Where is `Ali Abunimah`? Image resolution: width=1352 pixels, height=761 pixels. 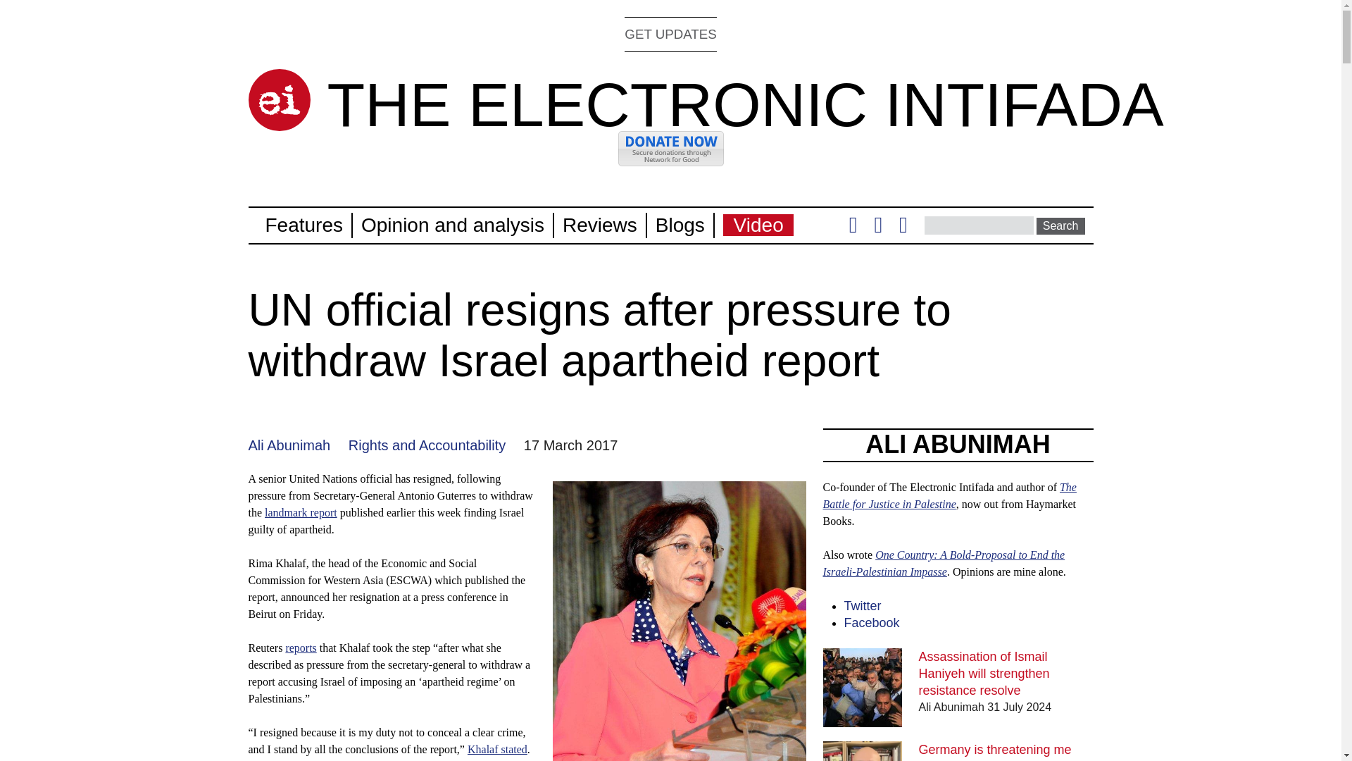
Ali Abunimah is located at coordinates (289, 445).